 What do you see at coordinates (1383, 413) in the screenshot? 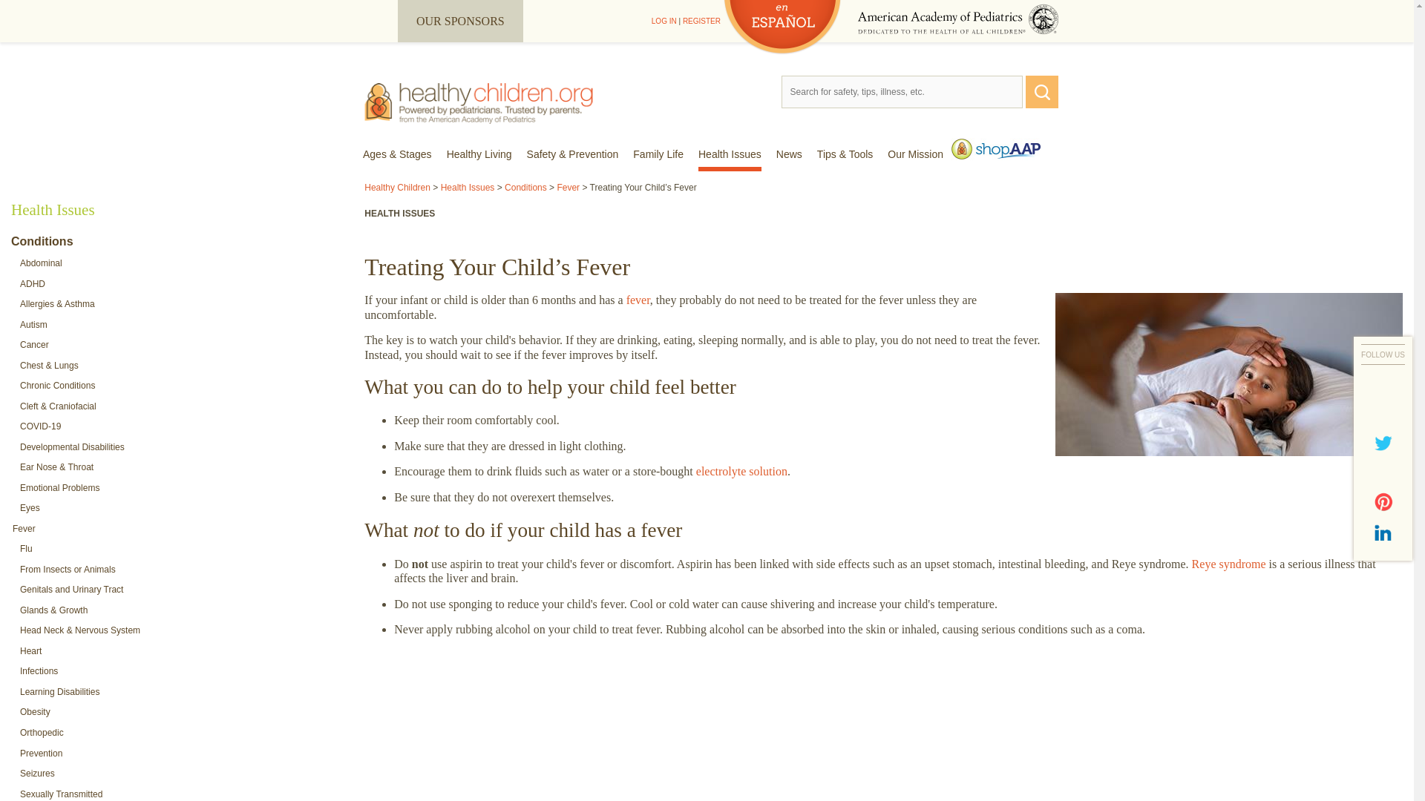
I see `Facebook` at bounding box center [1383, 413].